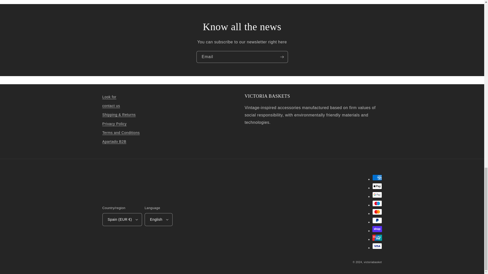  I want to click on Apple Pay, so click(377, 186).